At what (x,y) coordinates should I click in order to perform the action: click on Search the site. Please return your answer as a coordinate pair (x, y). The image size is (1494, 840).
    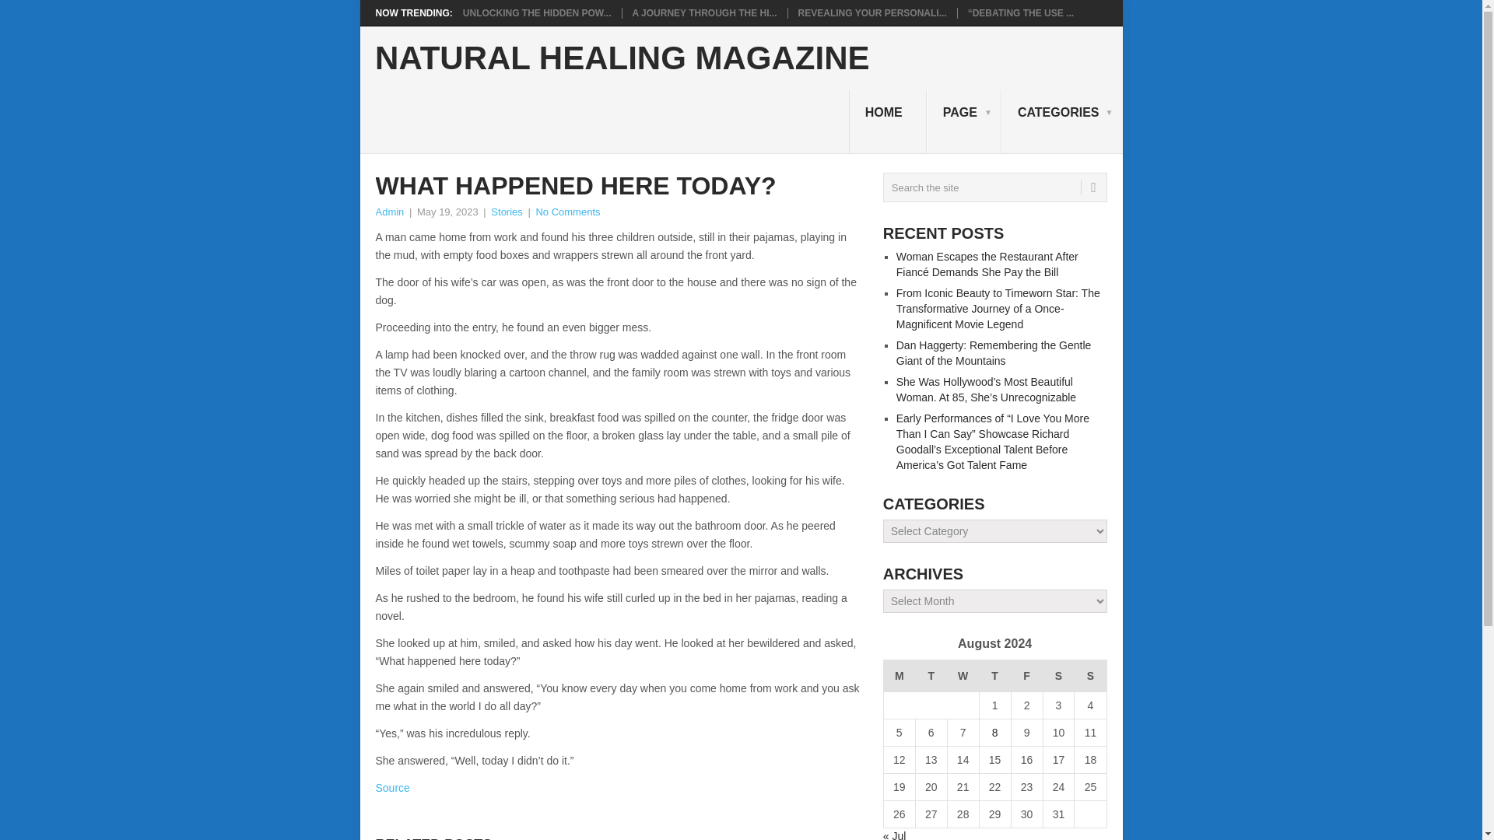
    Looking at the image, I should click on (994, 187).